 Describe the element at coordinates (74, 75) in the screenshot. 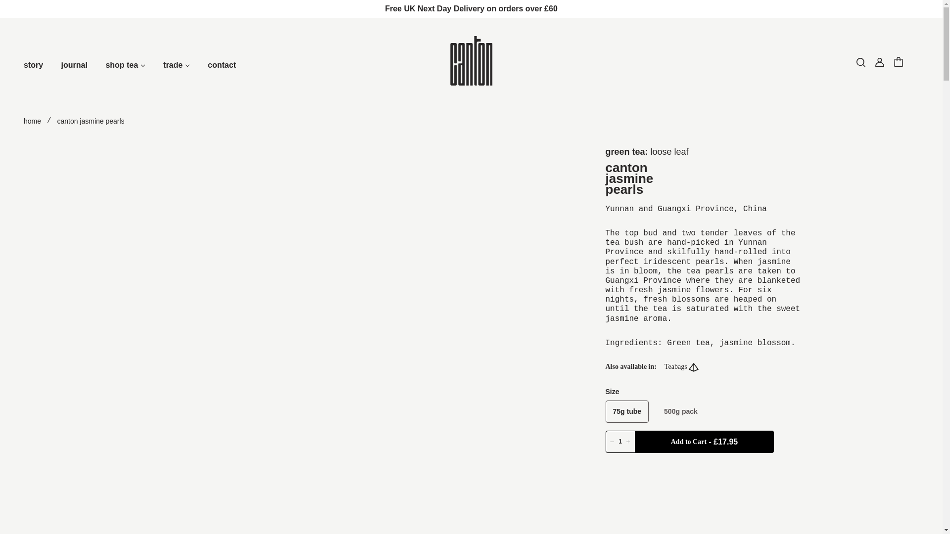

I see `journal` at that location.